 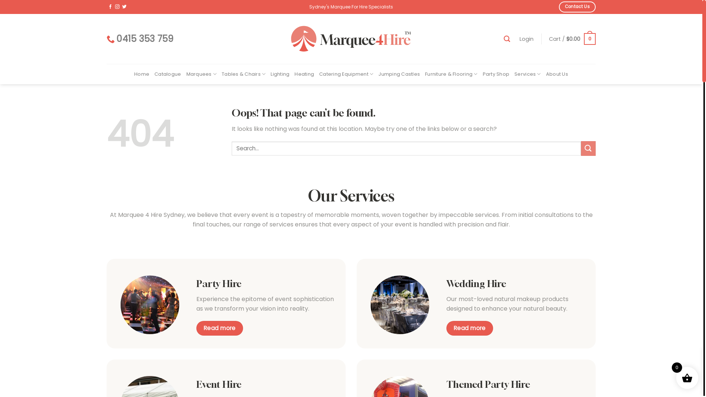 I want to click on Follow on Twitter, so click(x=124, y=7).